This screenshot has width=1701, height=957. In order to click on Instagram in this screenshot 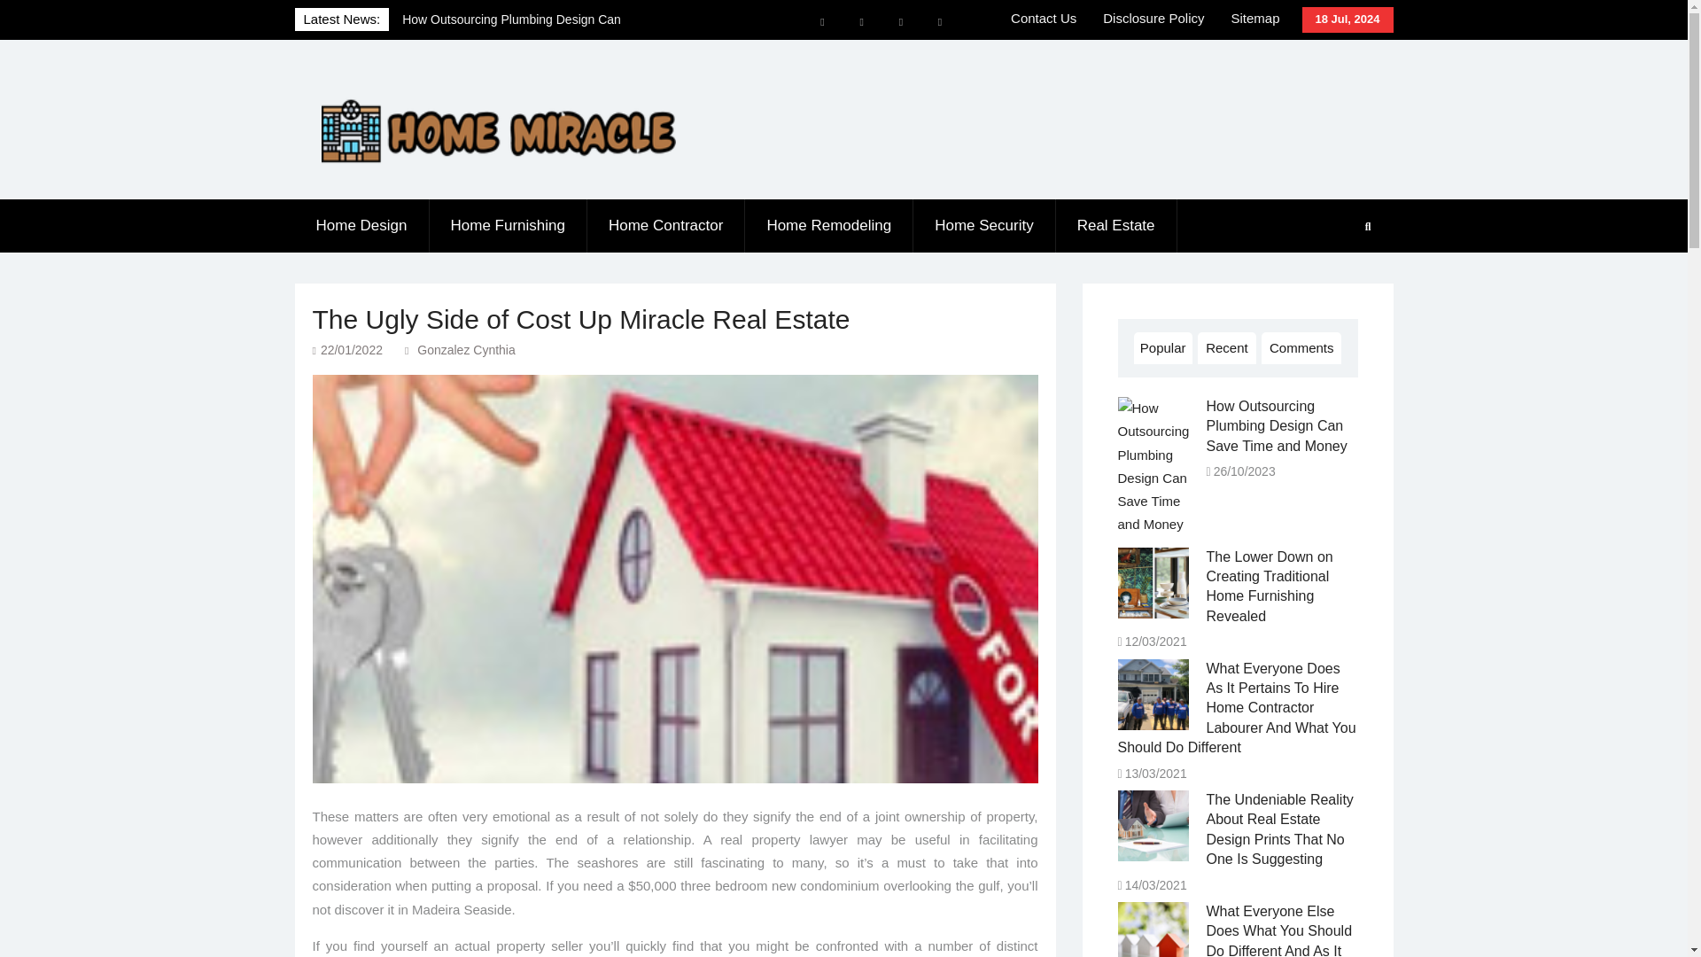, I will do `click(861, 22)`.